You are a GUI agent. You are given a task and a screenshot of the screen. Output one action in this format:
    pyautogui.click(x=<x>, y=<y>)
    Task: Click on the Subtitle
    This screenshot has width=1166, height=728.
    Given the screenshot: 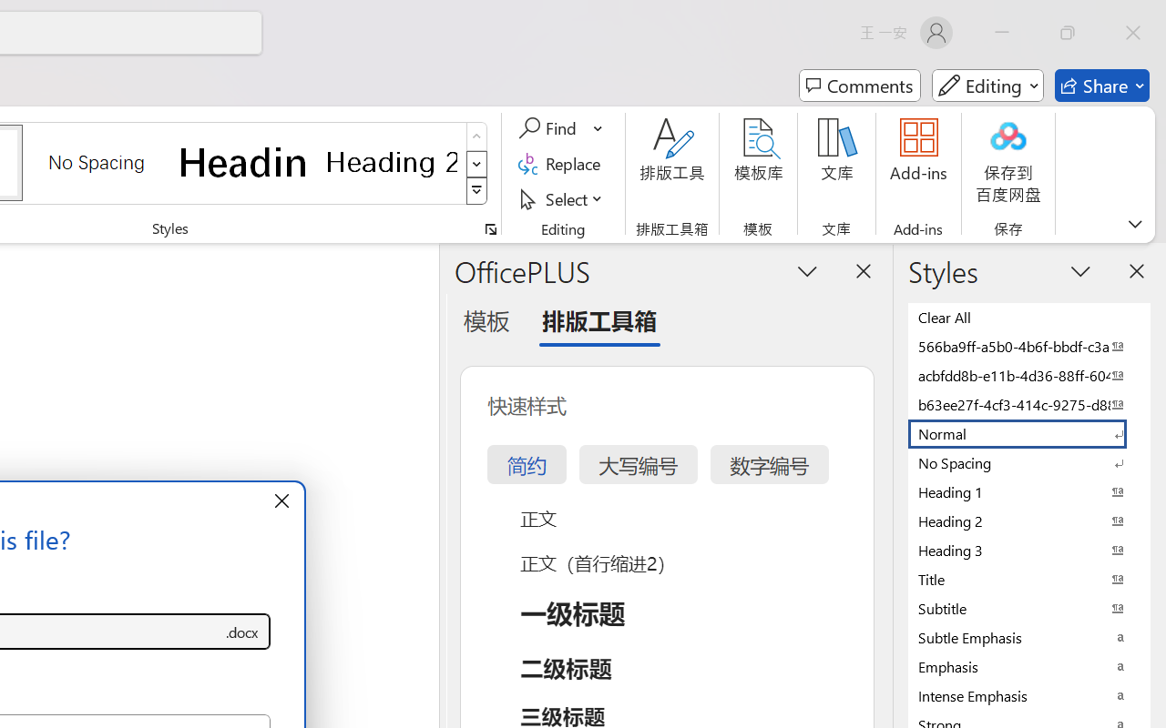 What is the action you would take?
    pyautogui.click(x=1029, y=608)
    